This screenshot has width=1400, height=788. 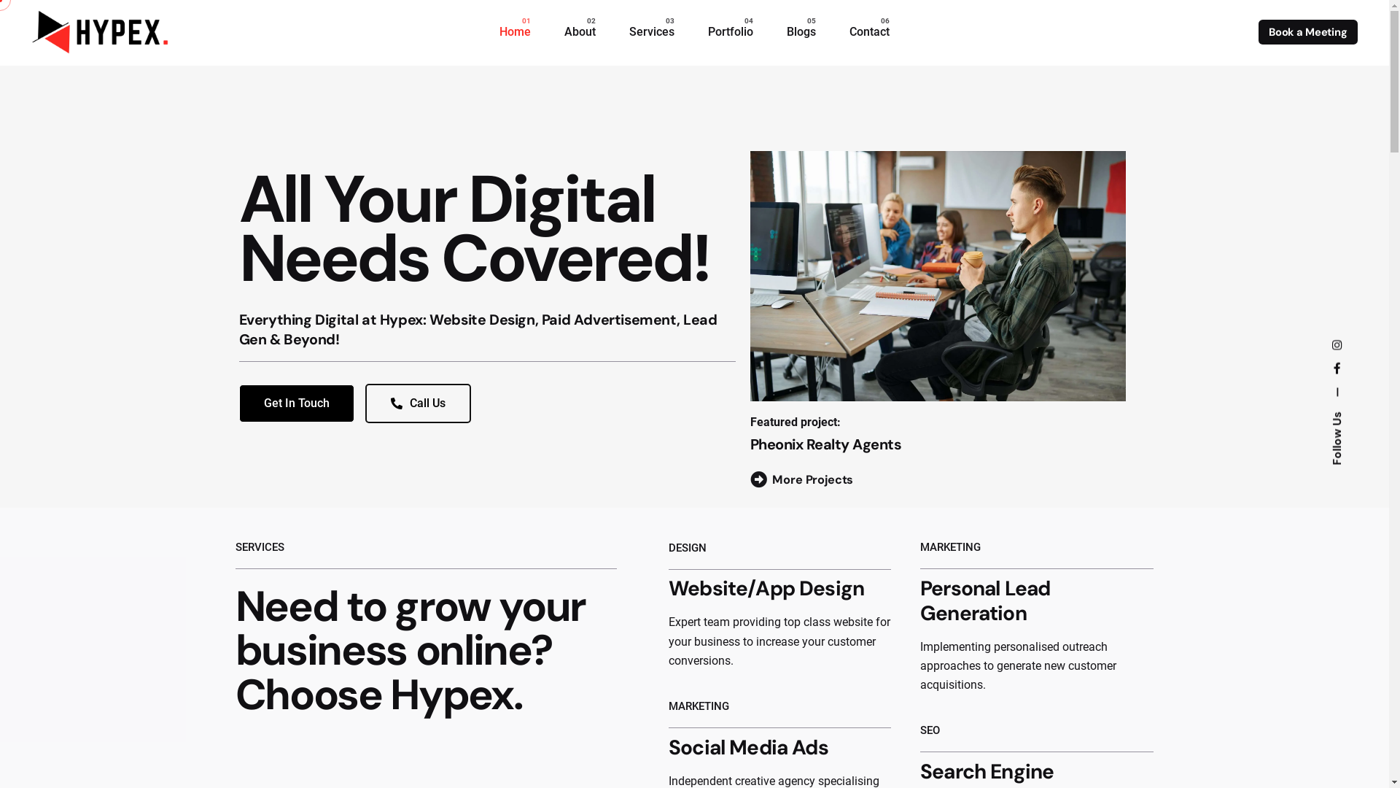 What do you see at coordinates (766, 588) in the screenshot?
I see `Website/App Design` at bounding box center [766, 588].